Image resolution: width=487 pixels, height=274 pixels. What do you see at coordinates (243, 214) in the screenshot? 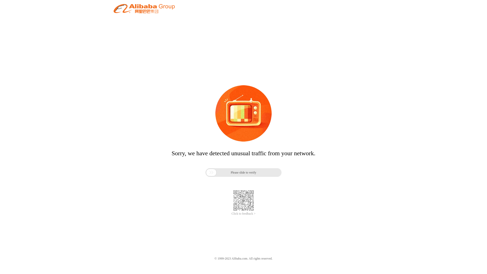
I see `Click to feedback >` at bounding box center [243, 214].